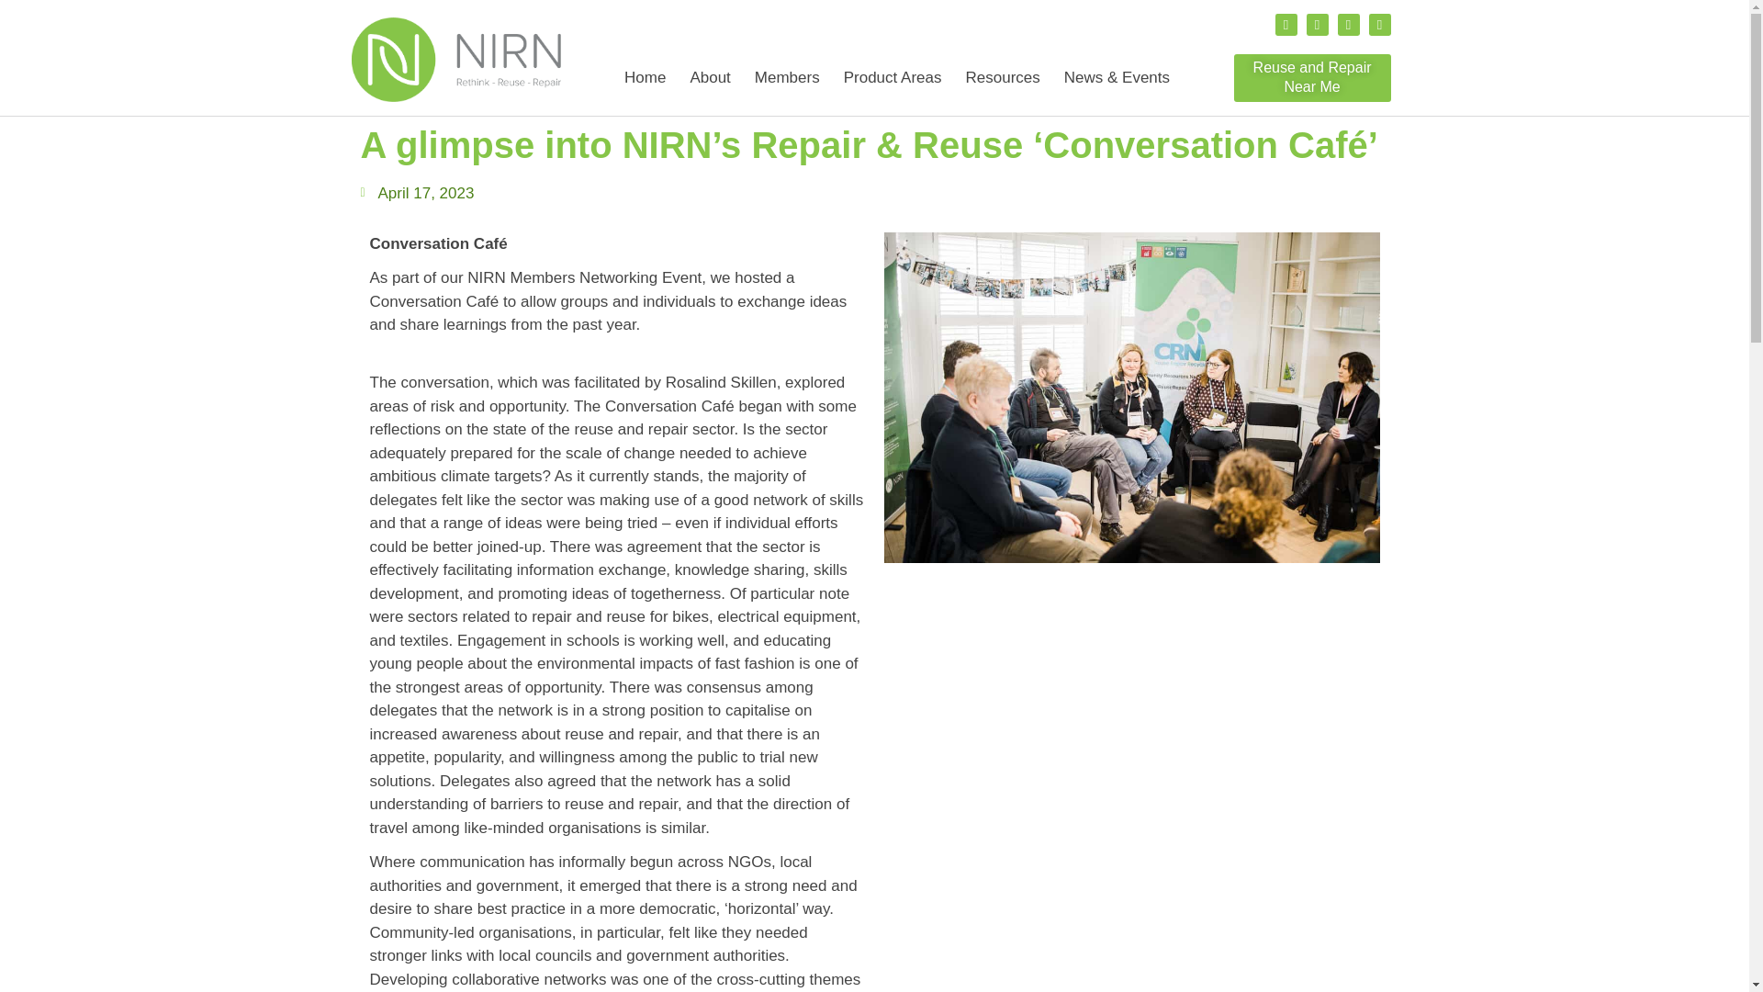  Describe the element at coordinates (709, 78) in the screenshot. I see `About` at that location.